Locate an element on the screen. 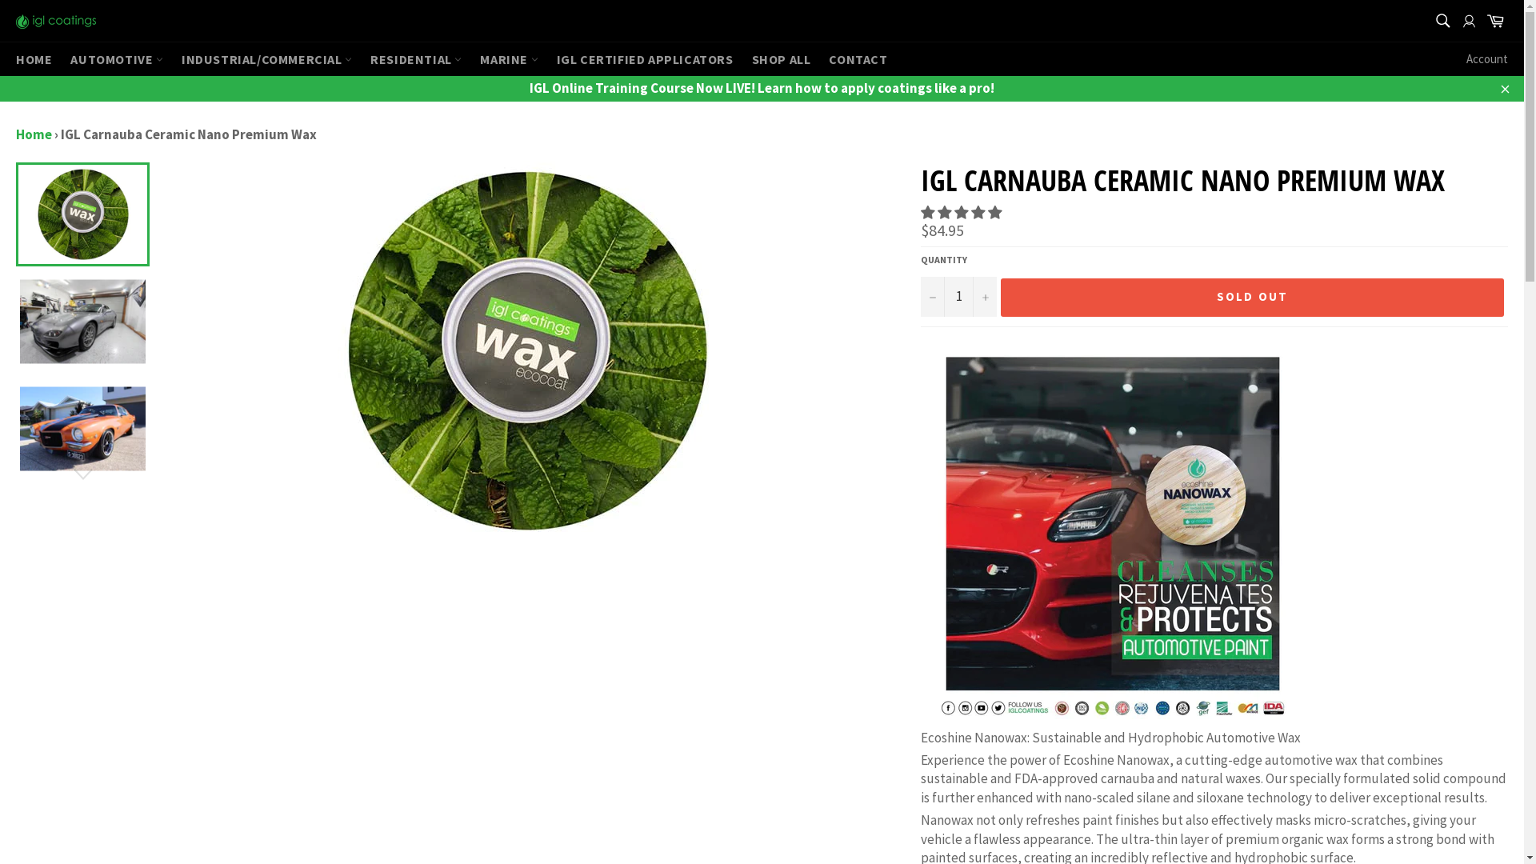 Image resolution: width=1536 pixels, height=864 pixels. Cart is located at coordinates (1495, 21).